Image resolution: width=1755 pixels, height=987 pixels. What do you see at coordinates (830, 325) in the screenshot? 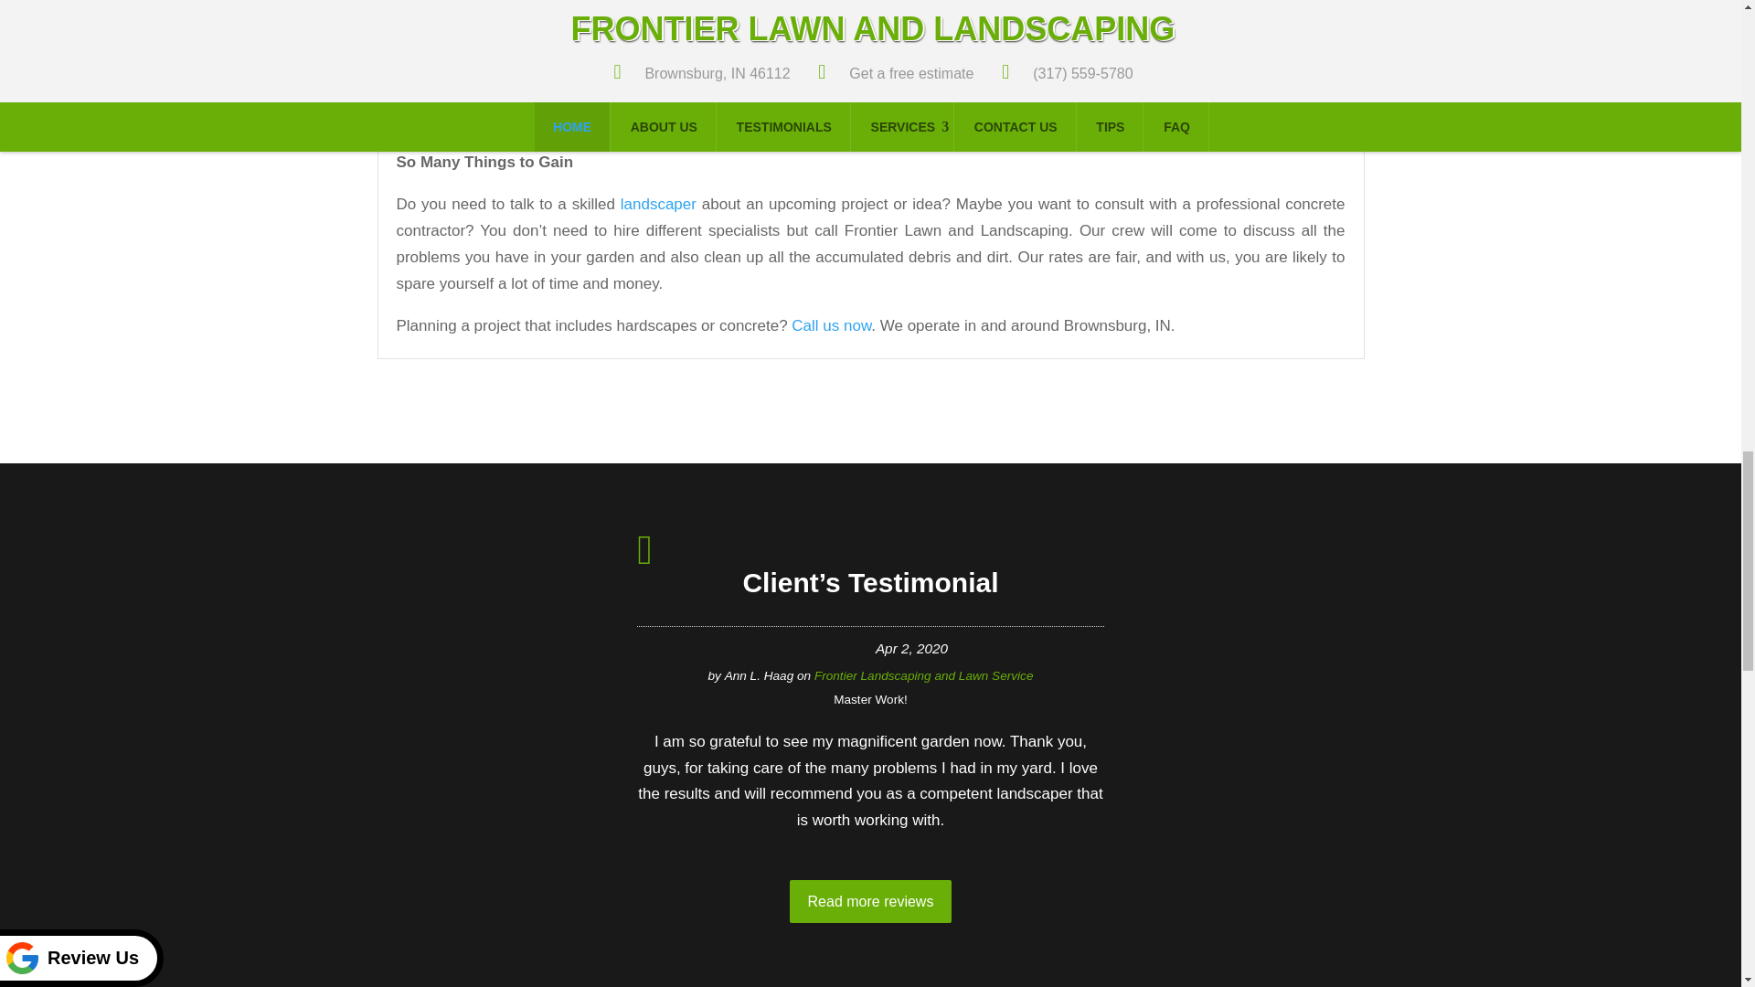
I see `Get in touch with Frontier Landscaping and Lawn Service` at bounding box center [830, 325].